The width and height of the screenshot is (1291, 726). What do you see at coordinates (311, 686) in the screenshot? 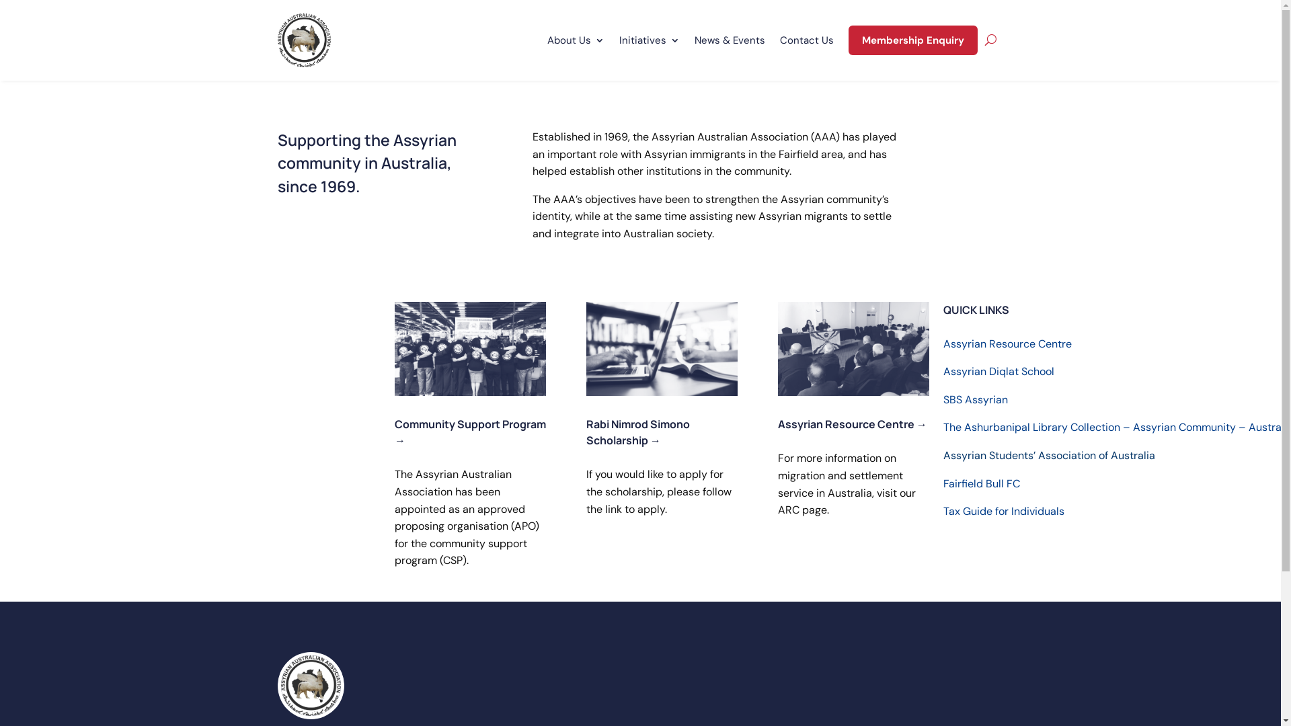
I see `logo-v2` at bounding box center [311, 686].